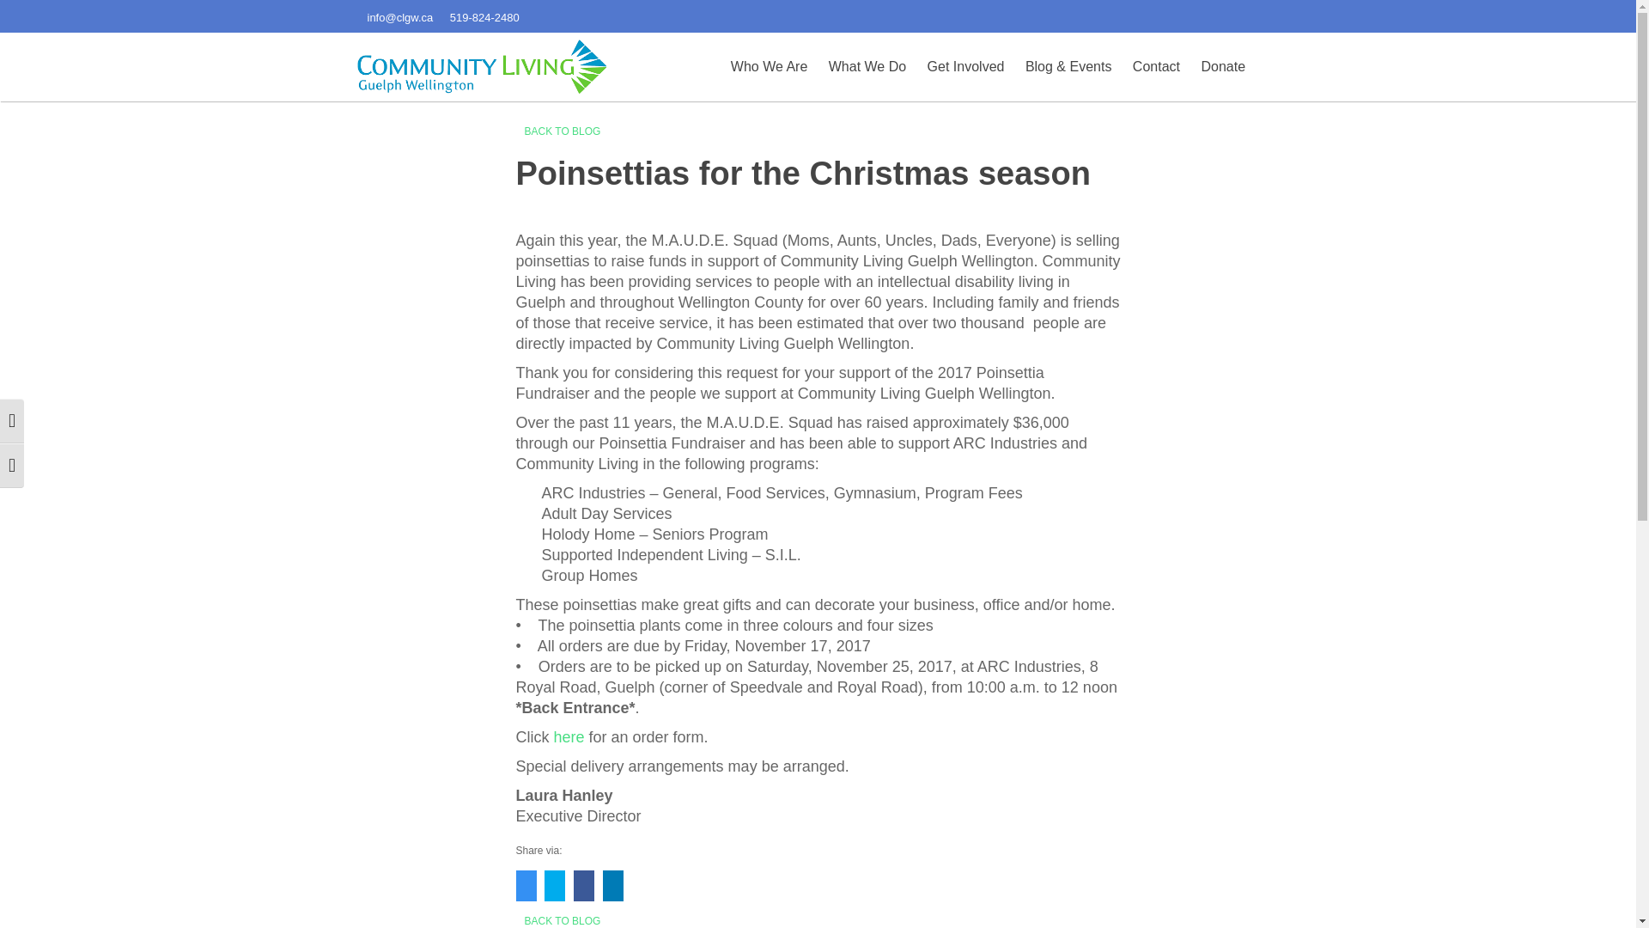 This screenshot has width=1649, height=928. What do you see at coordinates (769, 67) in the screenshot?
I see `Who We Are` at bounding box center [769, 67].